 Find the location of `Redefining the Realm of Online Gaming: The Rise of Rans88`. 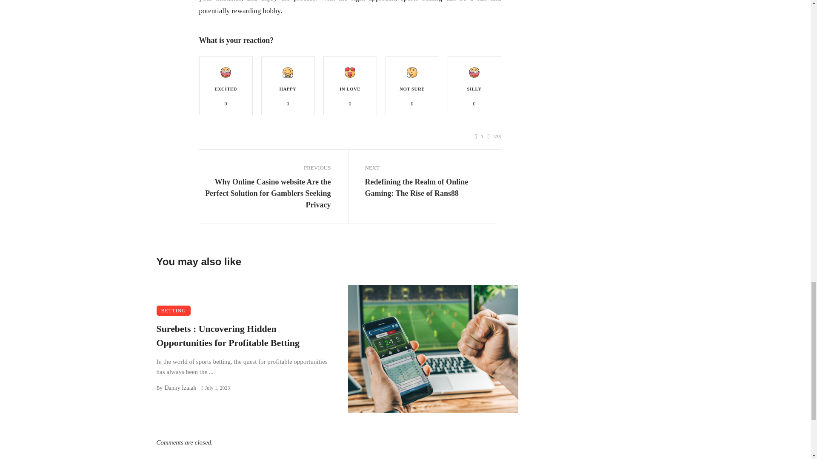

Redefining the Realm of Online Gaming: The Rise of Rans88 is located at coordinates (431, 187).